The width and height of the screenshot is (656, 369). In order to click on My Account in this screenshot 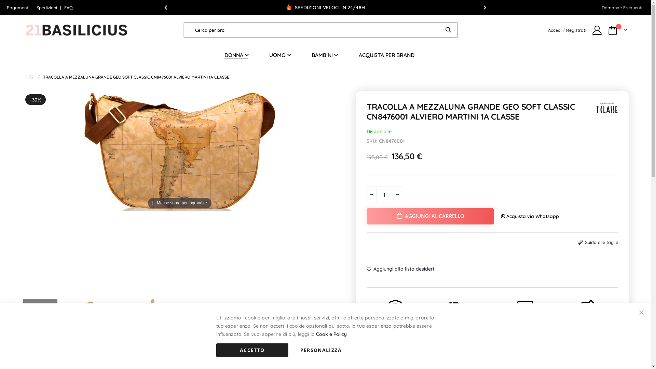, I will do `click(597, 30)`.